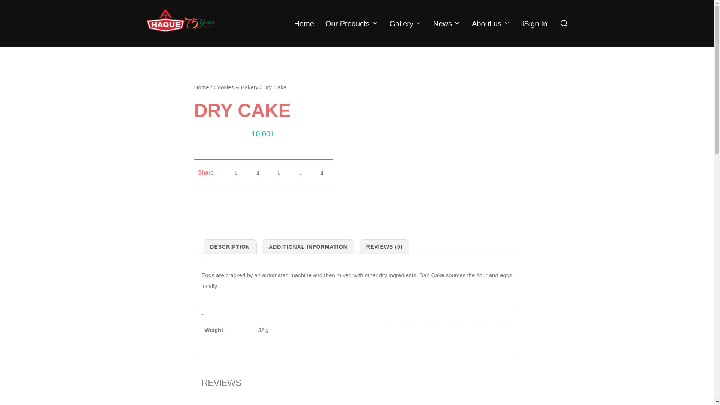 The image size is (720, 405). I want to click on Home, so click(304, 23).